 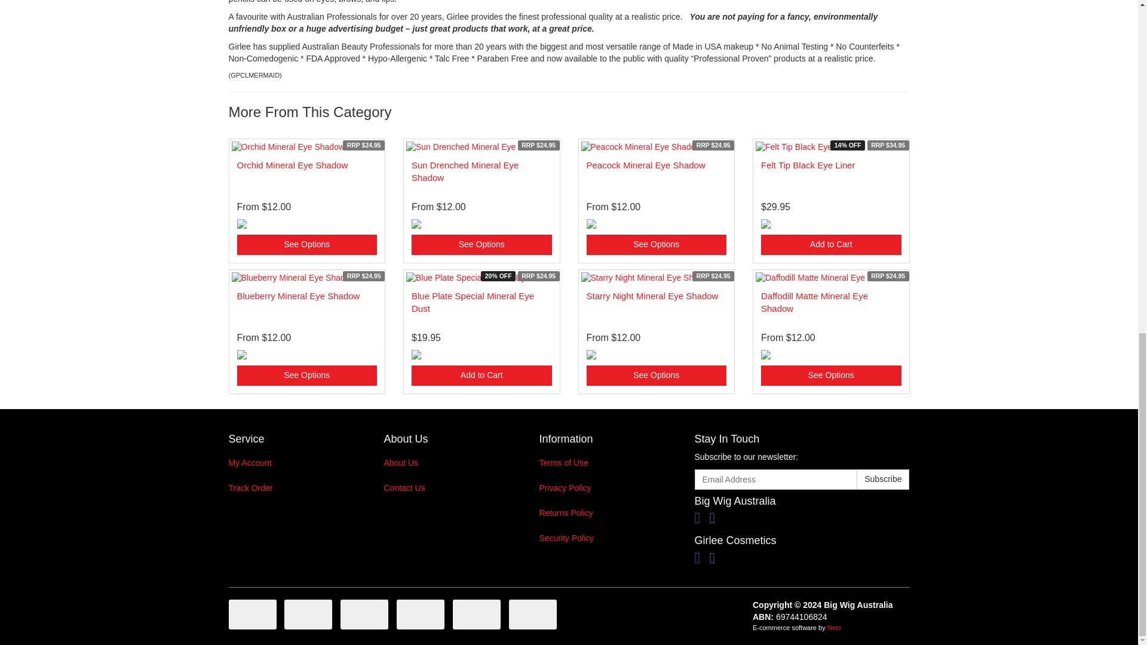 I want to click on Buying Options, so click(x=832, y=375).